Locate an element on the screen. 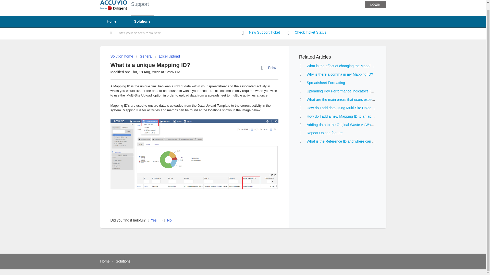 This screenshot has height=275, width=490. Spreadsheet Formatting is located at coordinates (326, 82).